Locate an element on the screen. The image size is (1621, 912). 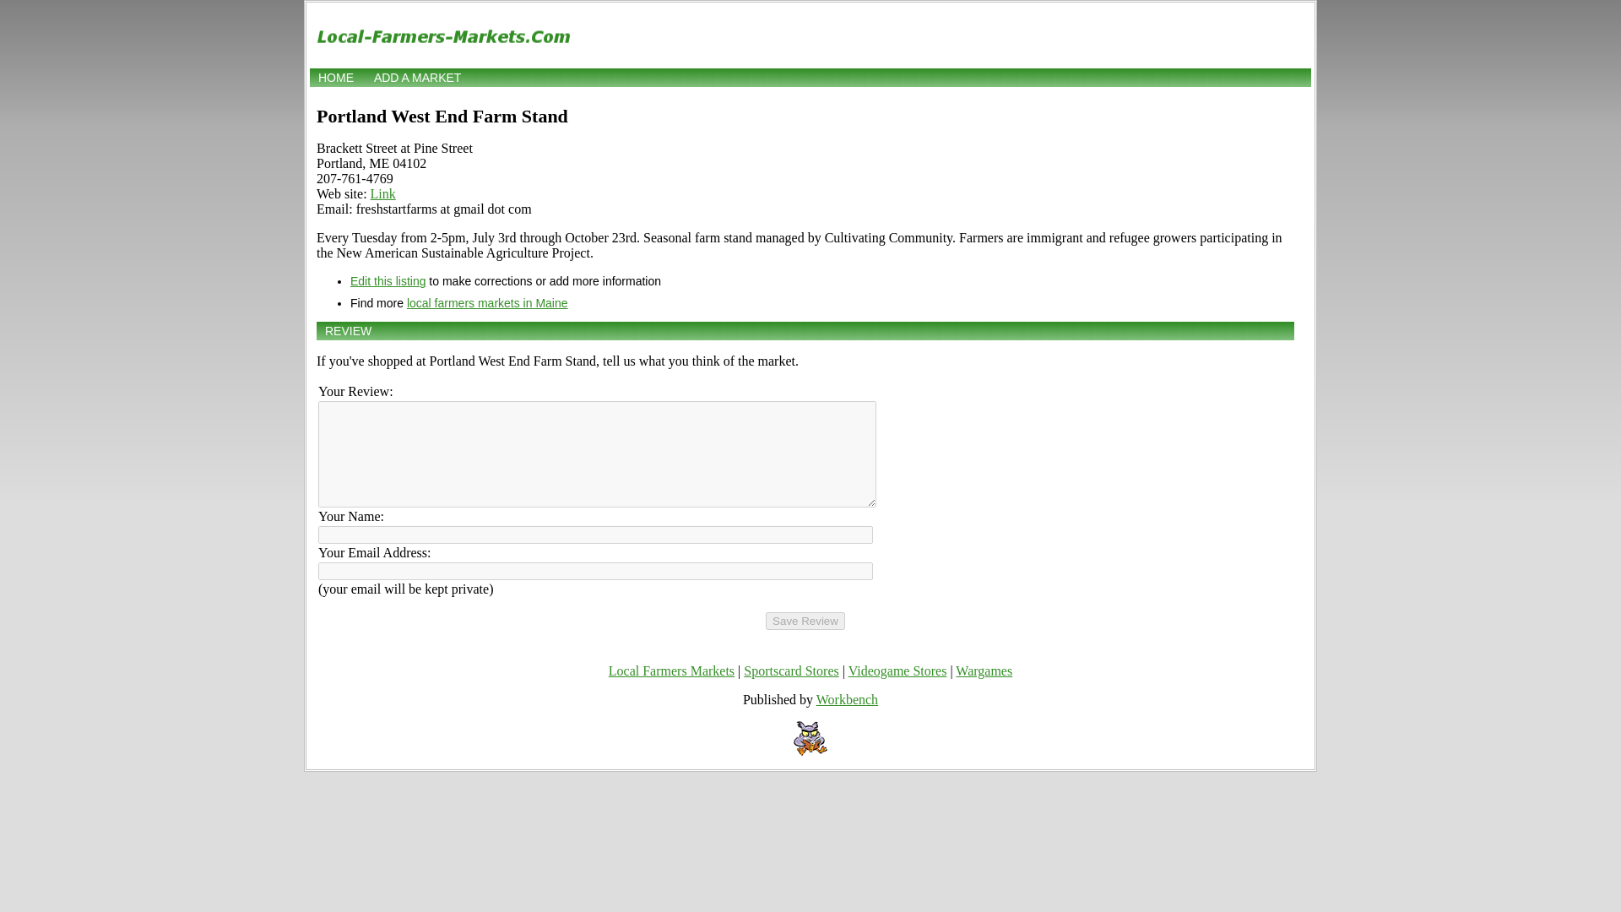
Workbench is located at coordinates (848, 699).